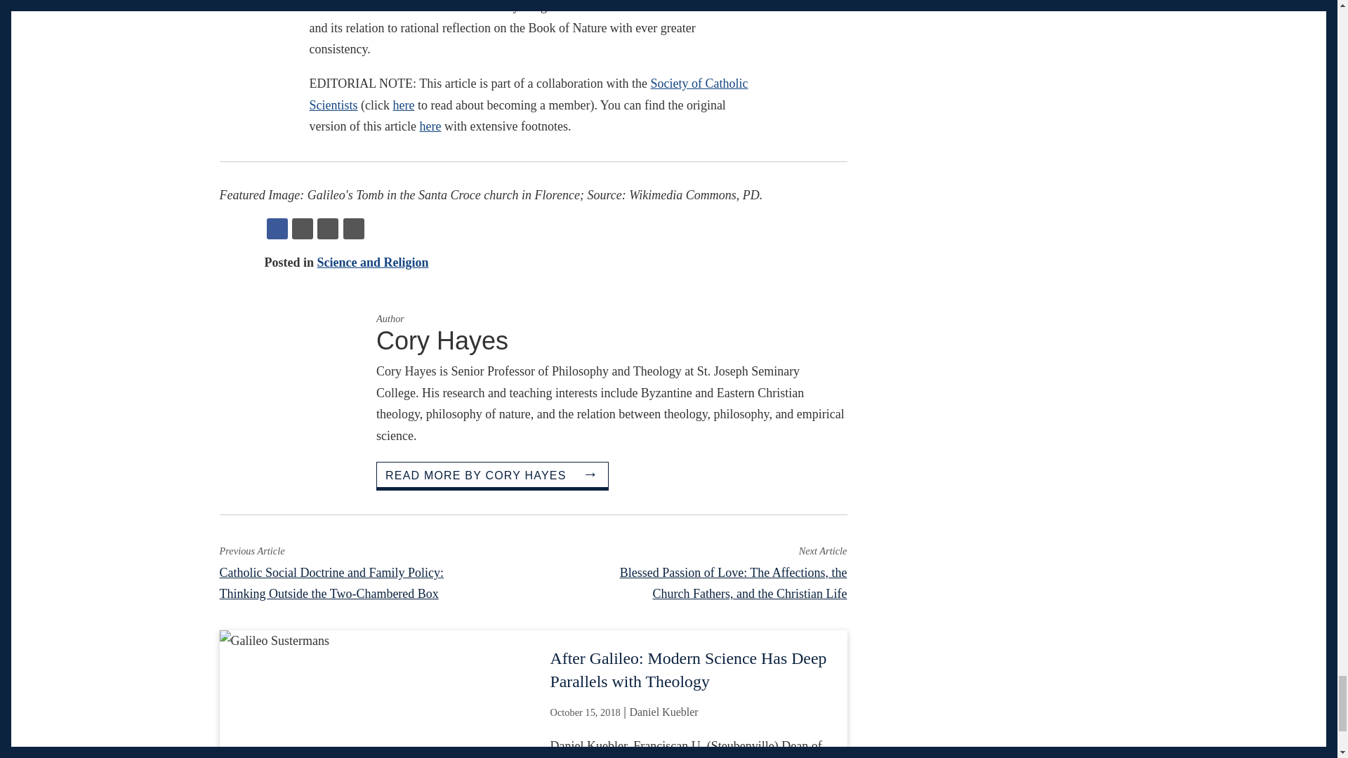 The width and height of the screenshot is (1348, 758). I want to click on Email, so click(327, 229).